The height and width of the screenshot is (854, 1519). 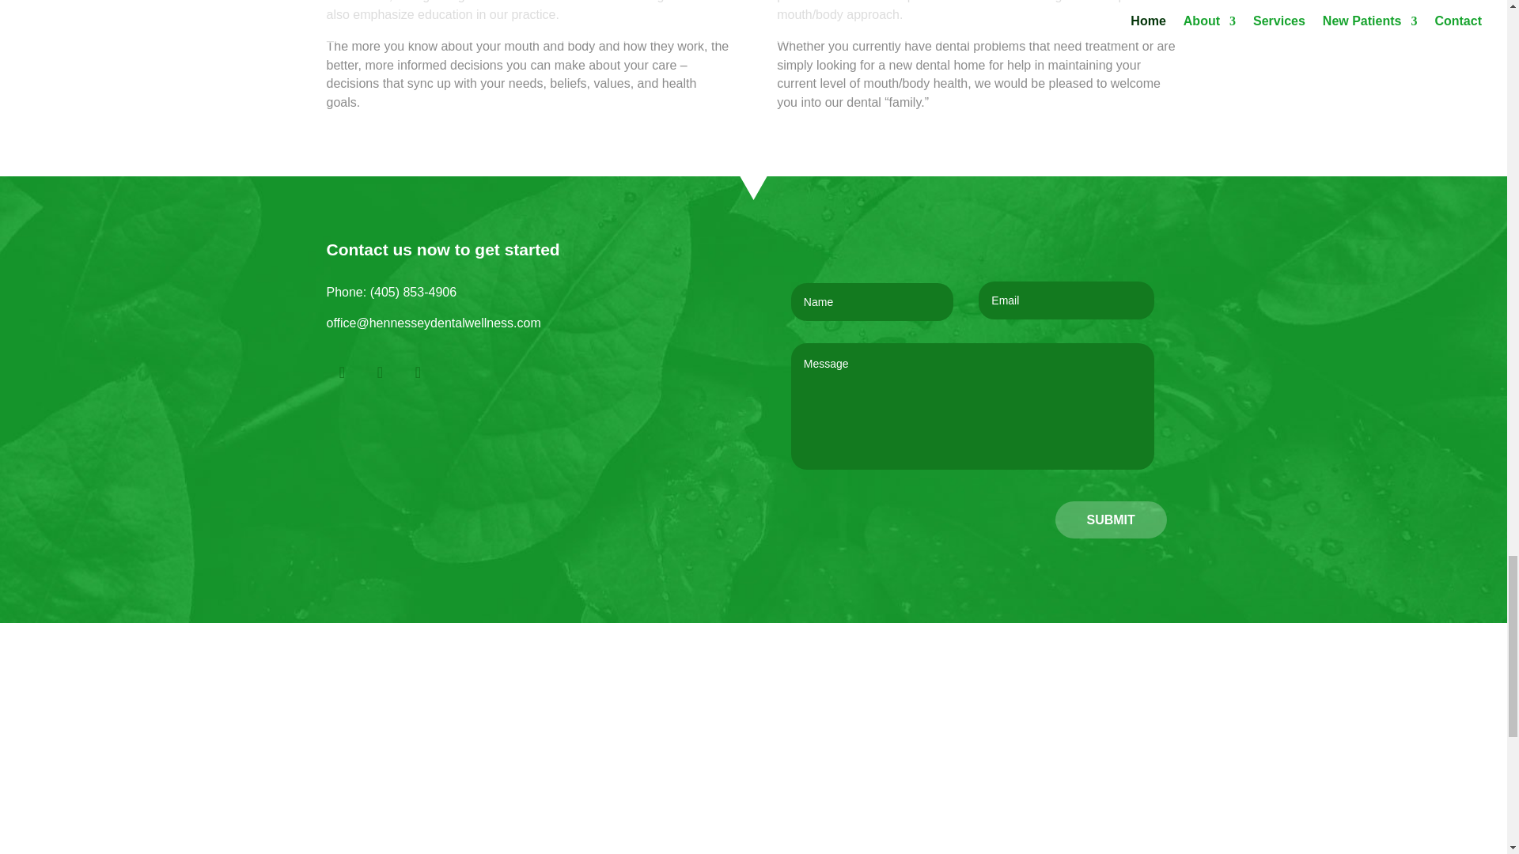 What do you see at coordinates (380, 372) in the screenshot?
I see `Follow on X` at bounding box center [380, 372].